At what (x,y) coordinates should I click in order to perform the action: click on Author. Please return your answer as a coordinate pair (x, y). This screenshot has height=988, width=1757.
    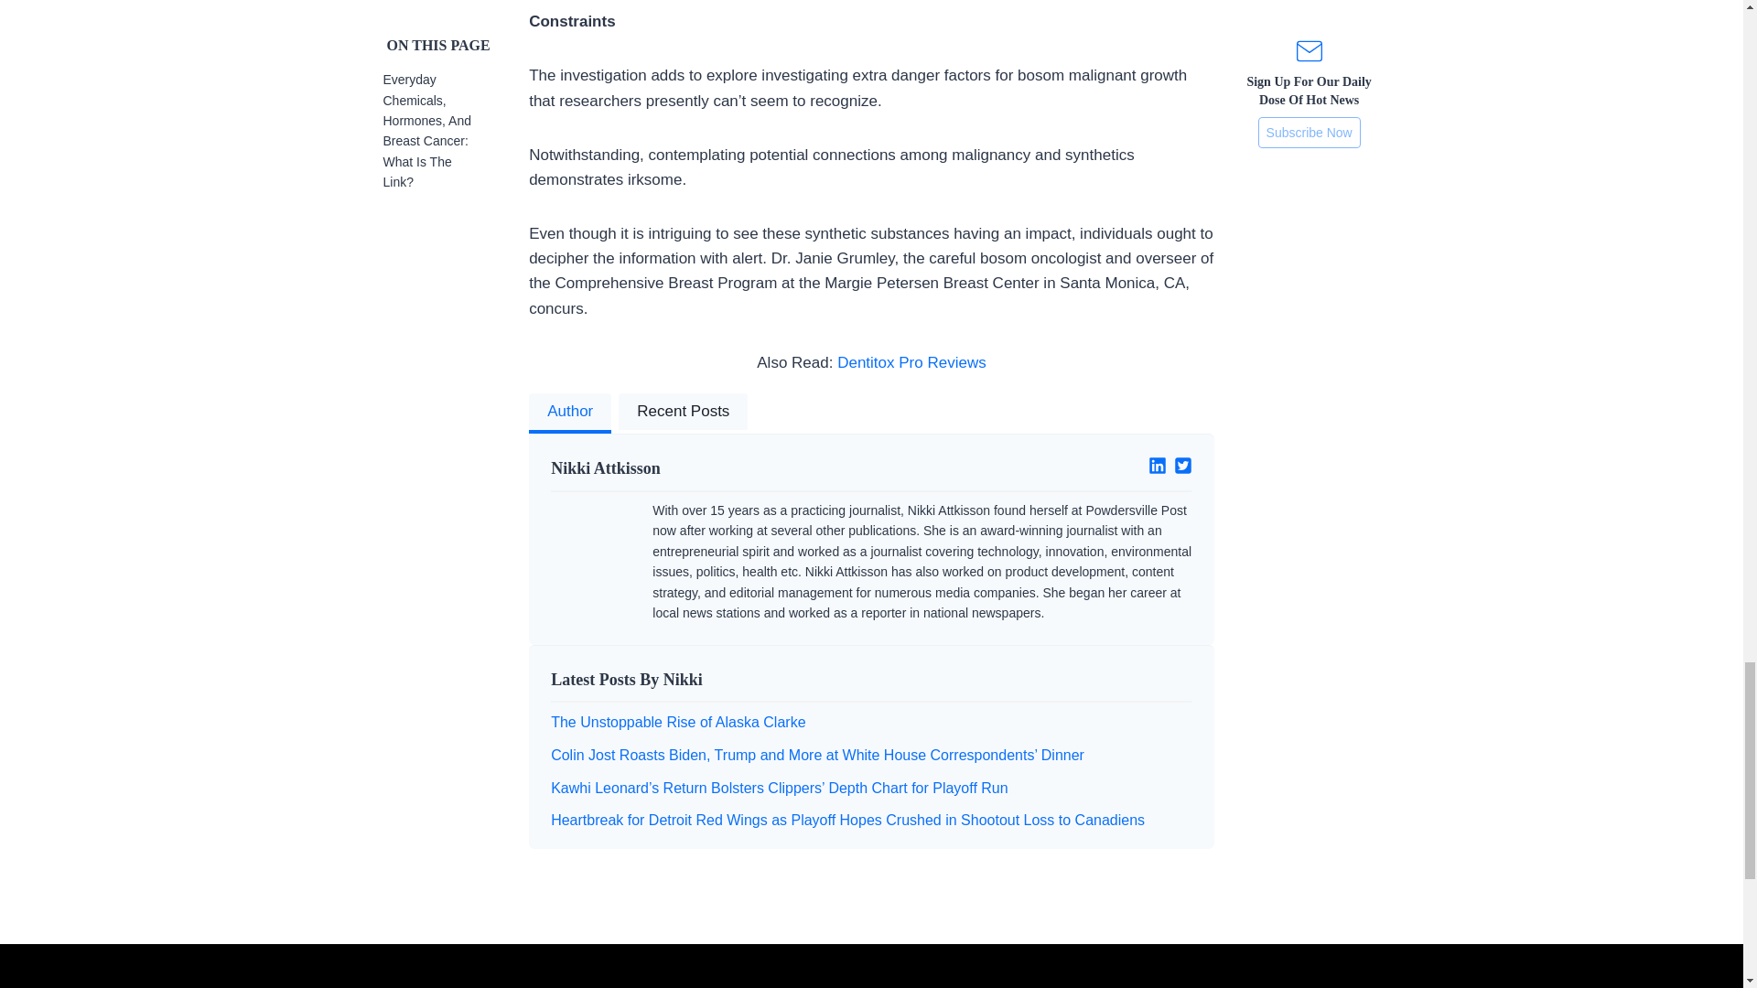
    Looking at the image, I should click on (569, 413).